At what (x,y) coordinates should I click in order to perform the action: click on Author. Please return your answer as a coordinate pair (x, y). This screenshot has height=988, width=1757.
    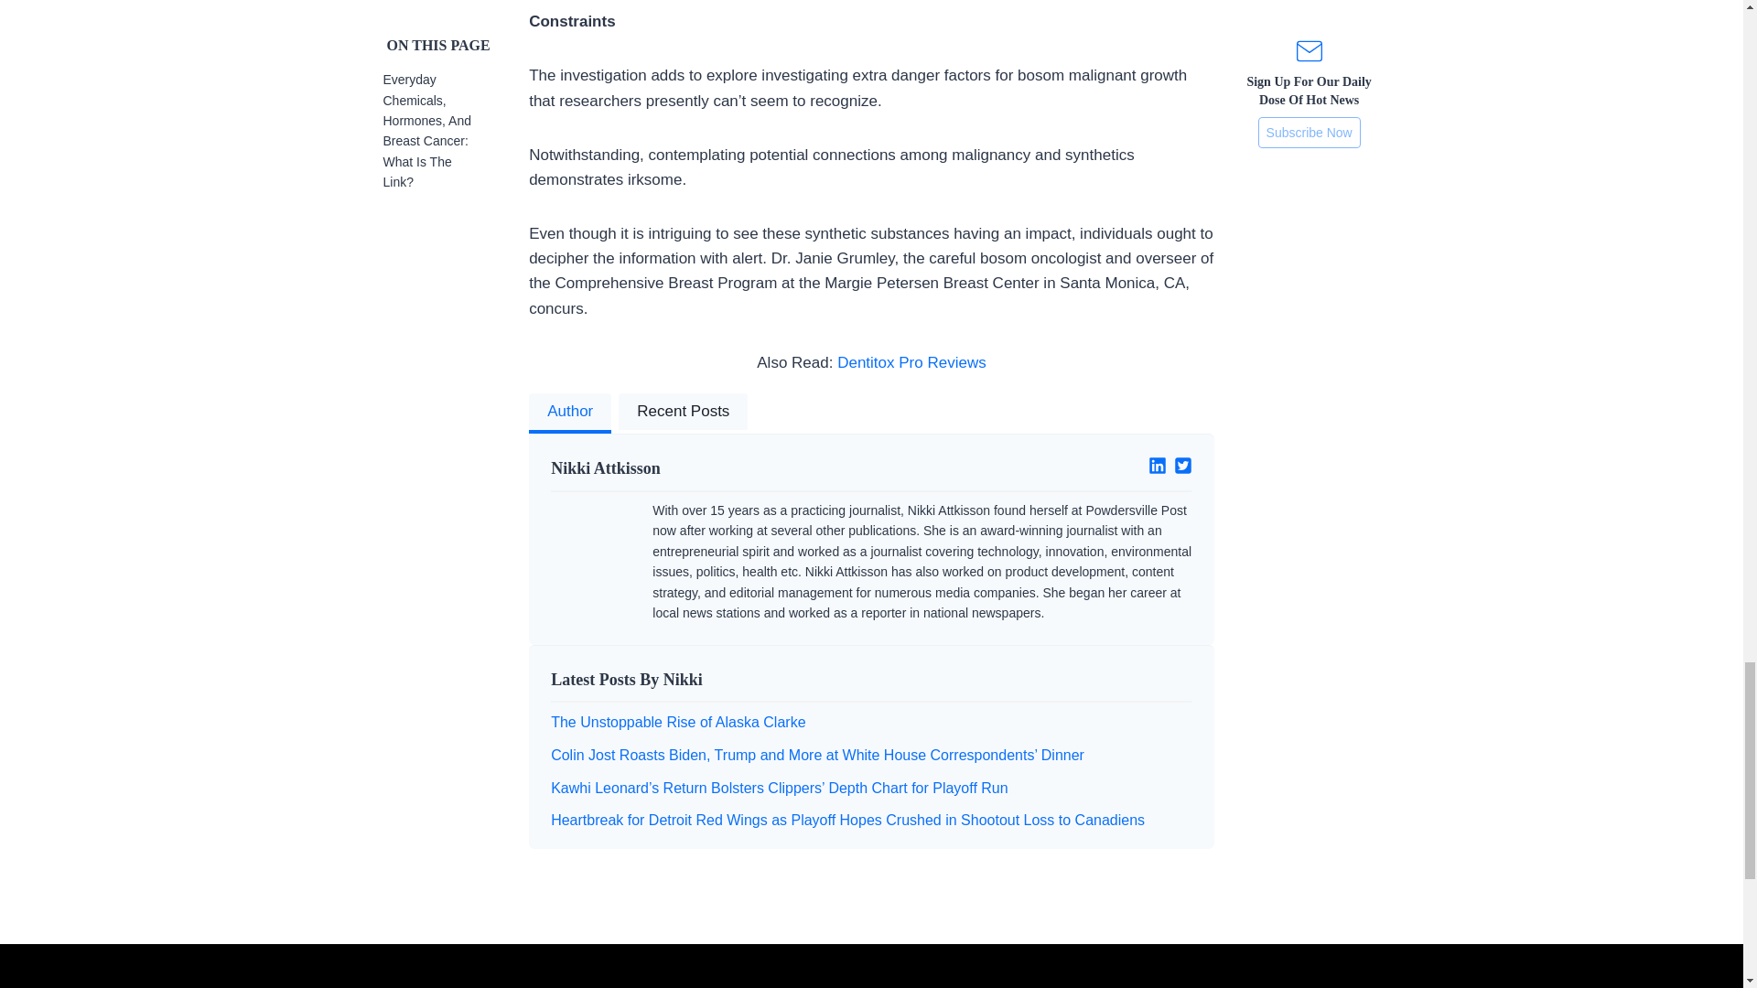
    Looking at the image, I should click on (569, 413).